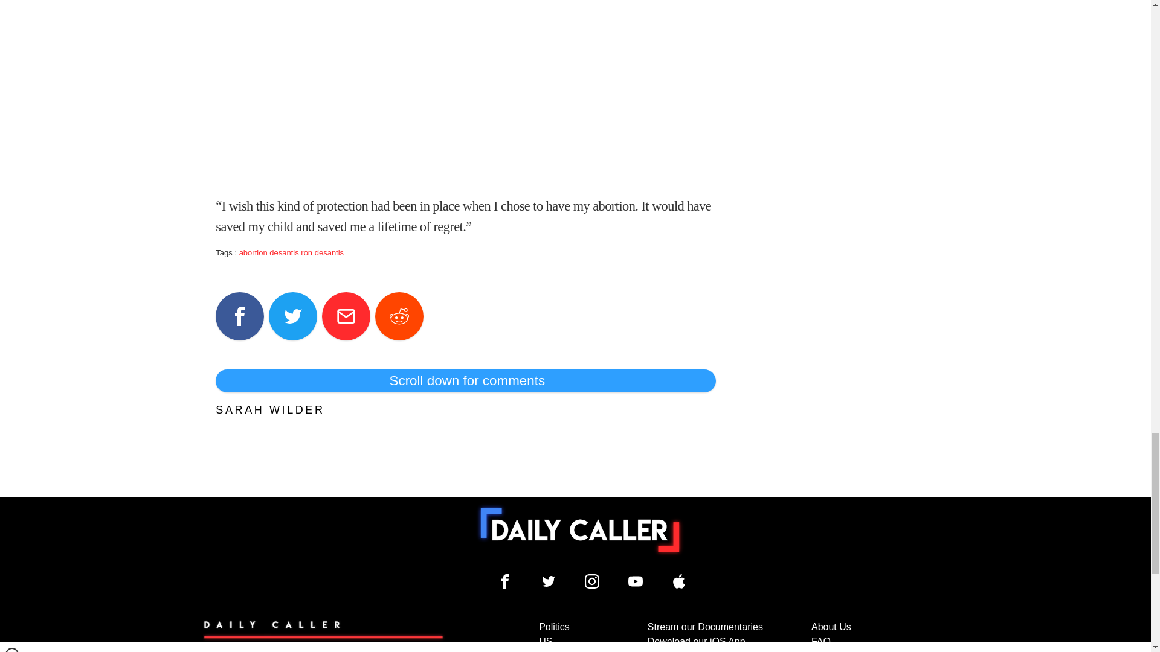  I want to click on Subscribe to The Daily Caller, so click(324, 636).